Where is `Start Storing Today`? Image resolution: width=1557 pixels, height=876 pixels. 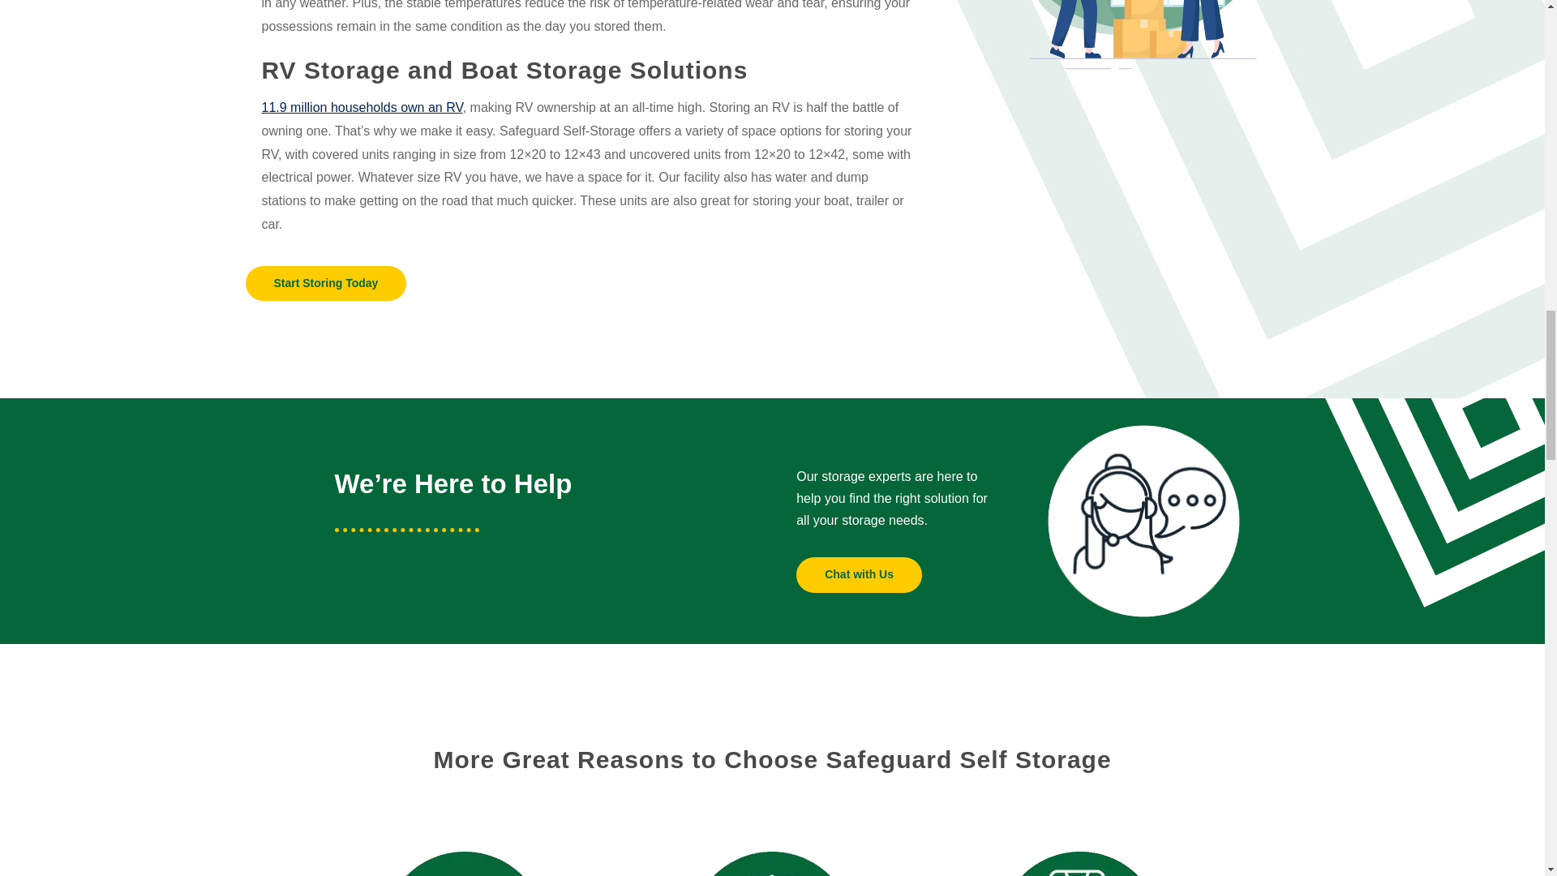 Start Storing Today is located at coordinates (325, 284).